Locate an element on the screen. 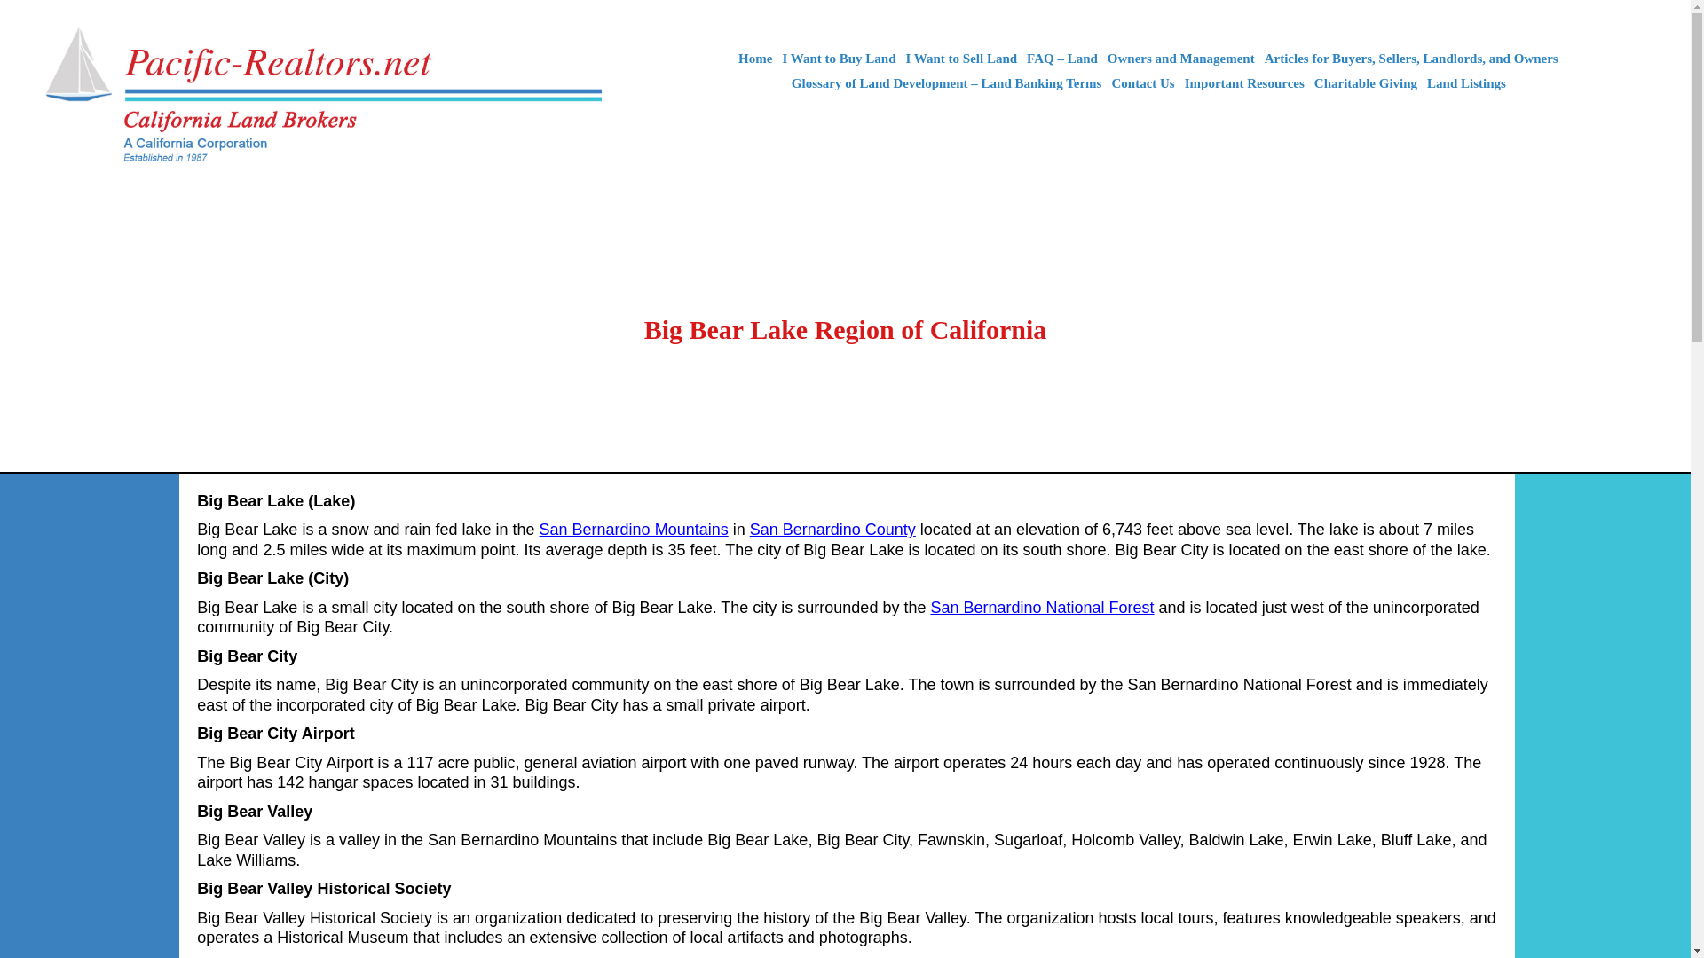 This screenshot has height=958, width=1704. Owners and Management is located at coordinates (1180, 59).